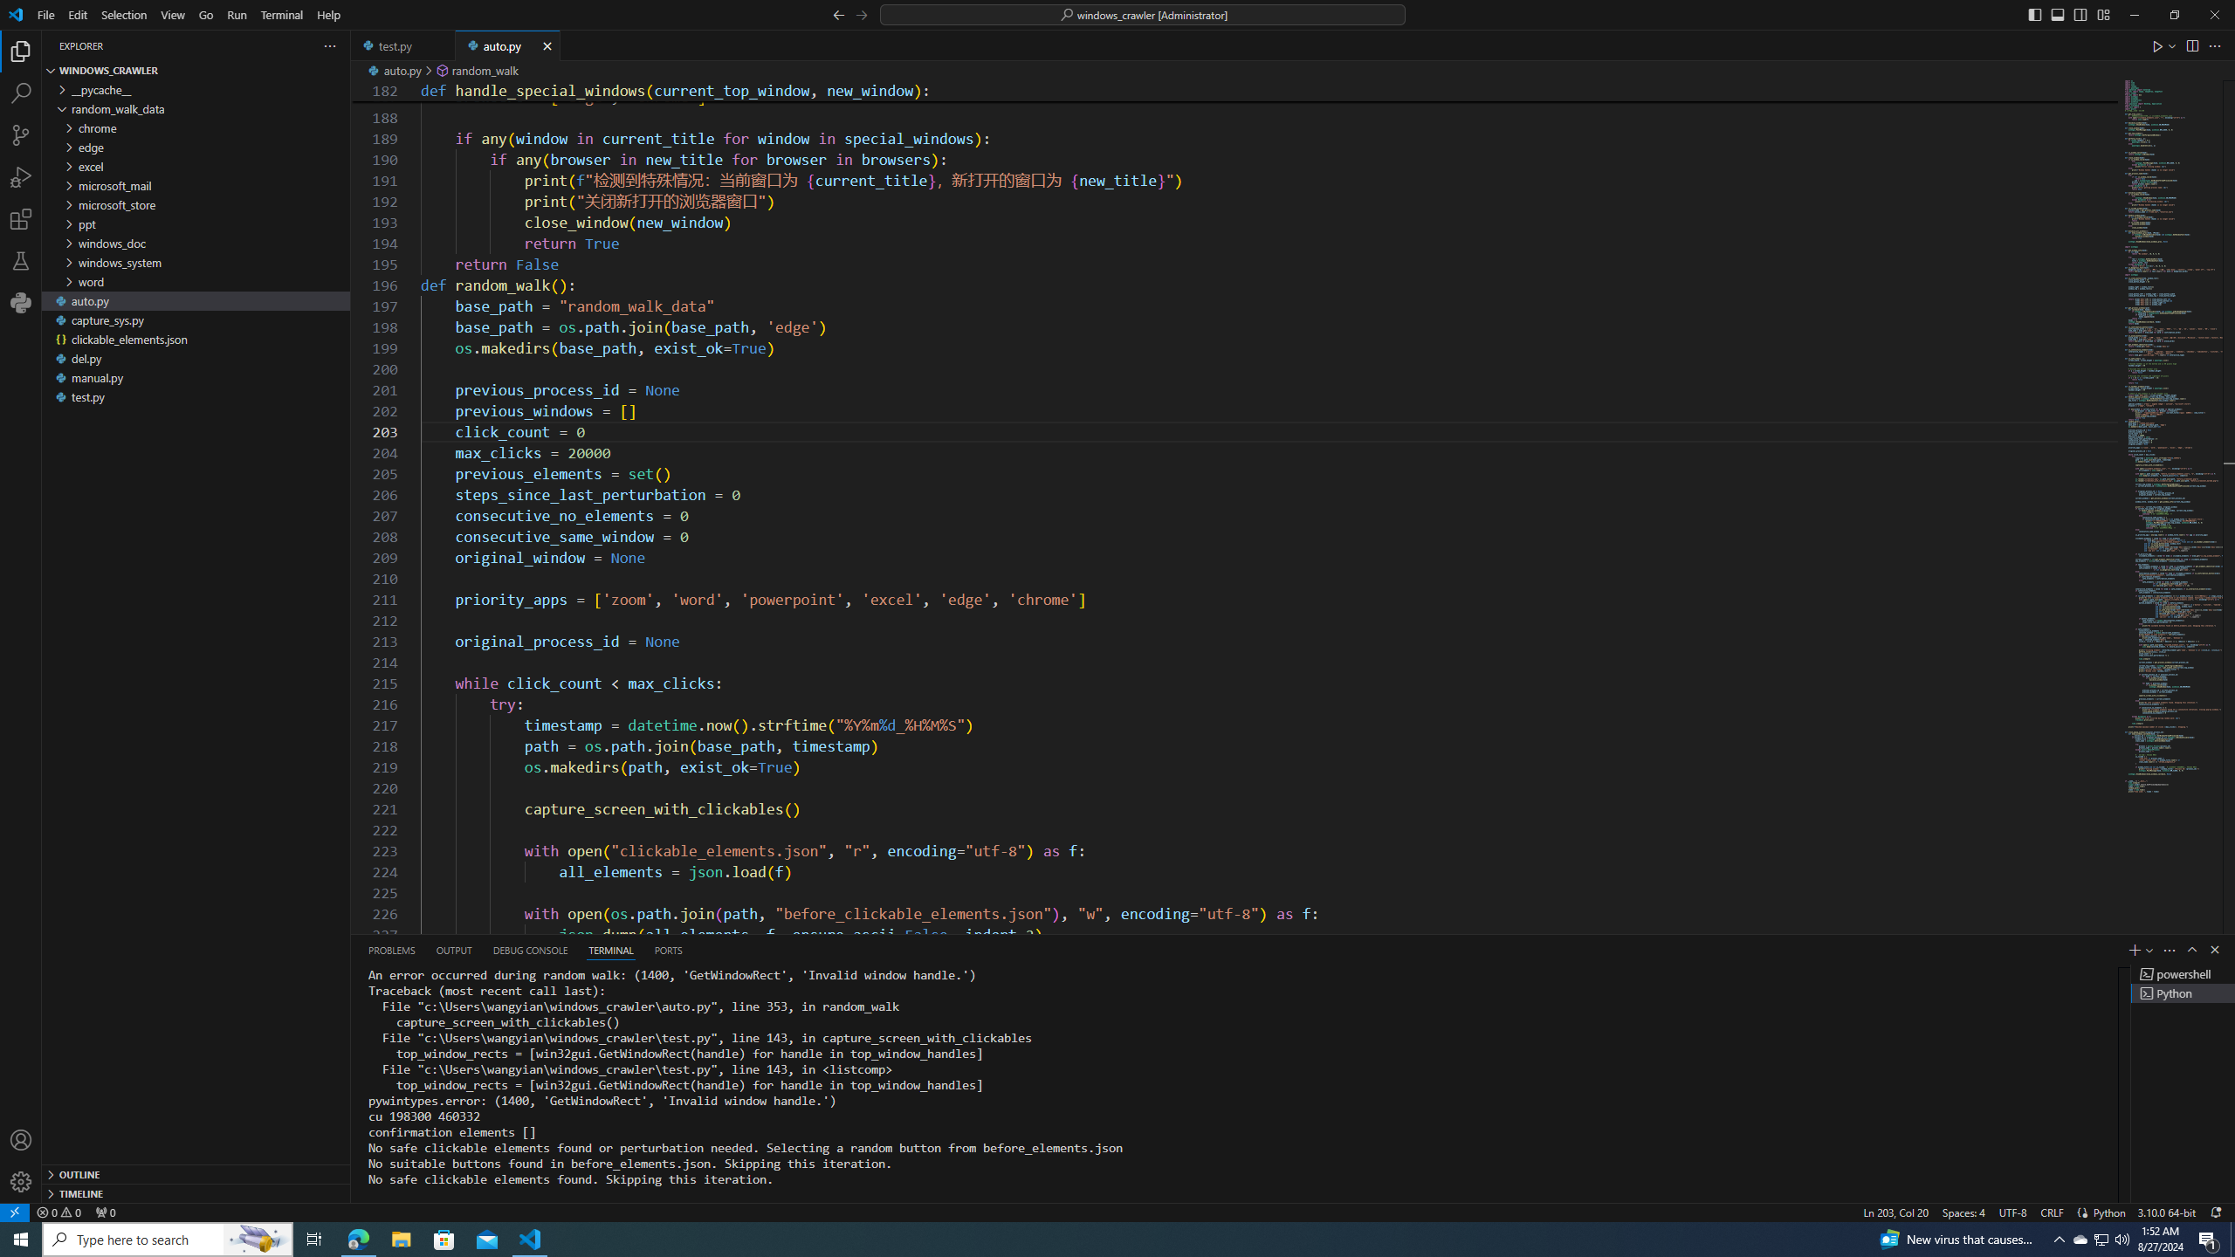 The image size is (2235, 1257). What do you see at coordinates (58, 1212) in the screenshot?
I see `No Problems` at bounding box center [58, 1212].